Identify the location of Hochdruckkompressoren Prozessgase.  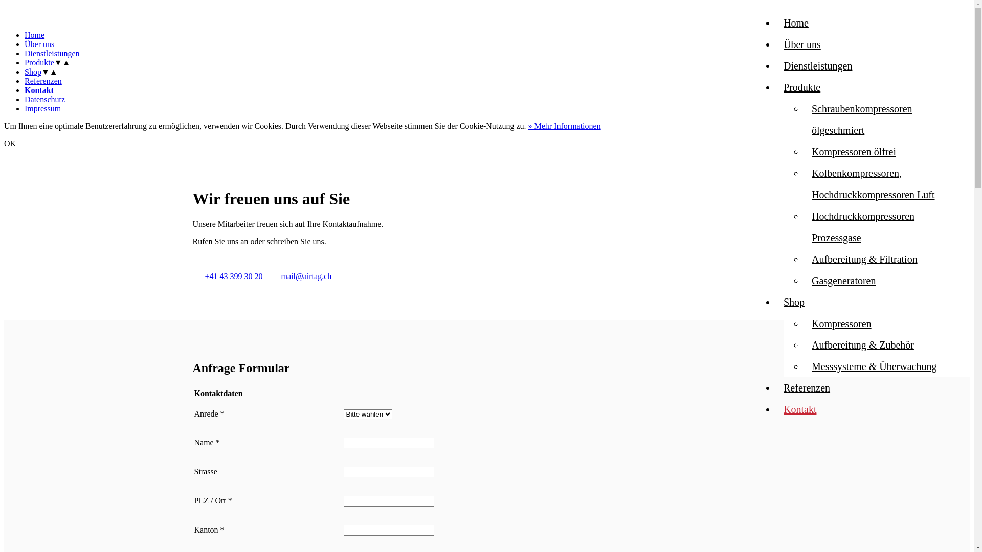
(863, 227).